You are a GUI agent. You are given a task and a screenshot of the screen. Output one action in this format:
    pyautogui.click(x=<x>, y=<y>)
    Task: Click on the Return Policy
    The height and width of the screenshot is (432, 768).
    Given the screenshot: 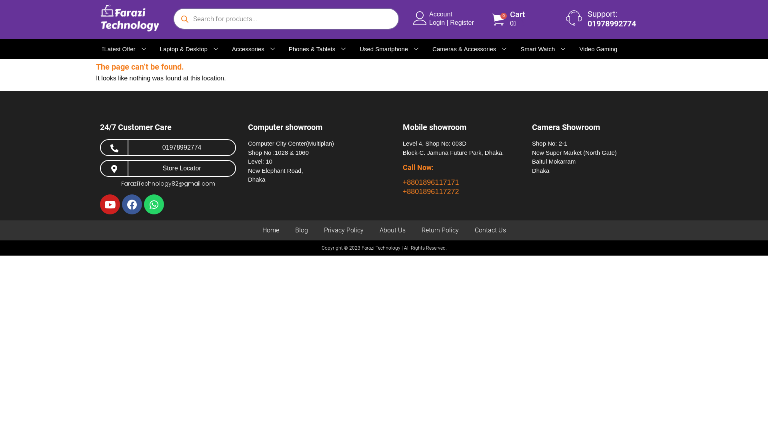 What is the action you would take?
    pyautogui.click(x=440, y=230)
    